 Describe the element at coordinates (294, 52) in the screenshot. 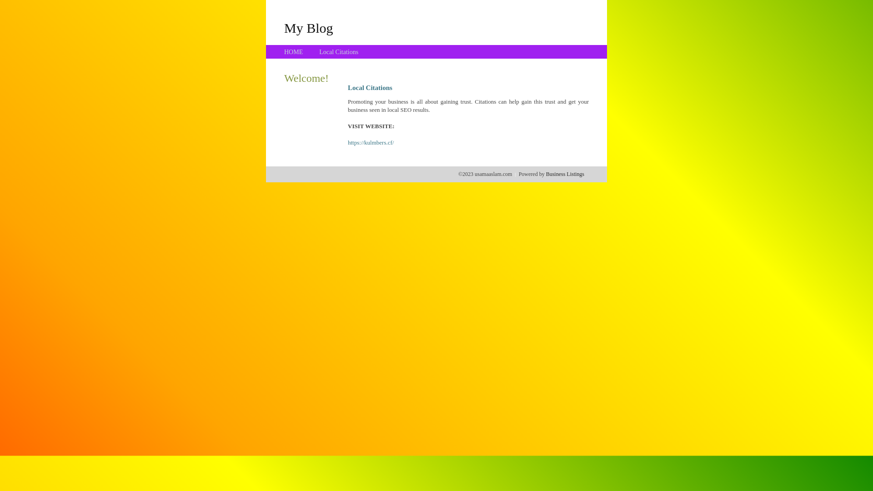

I see `HOME` at that location.